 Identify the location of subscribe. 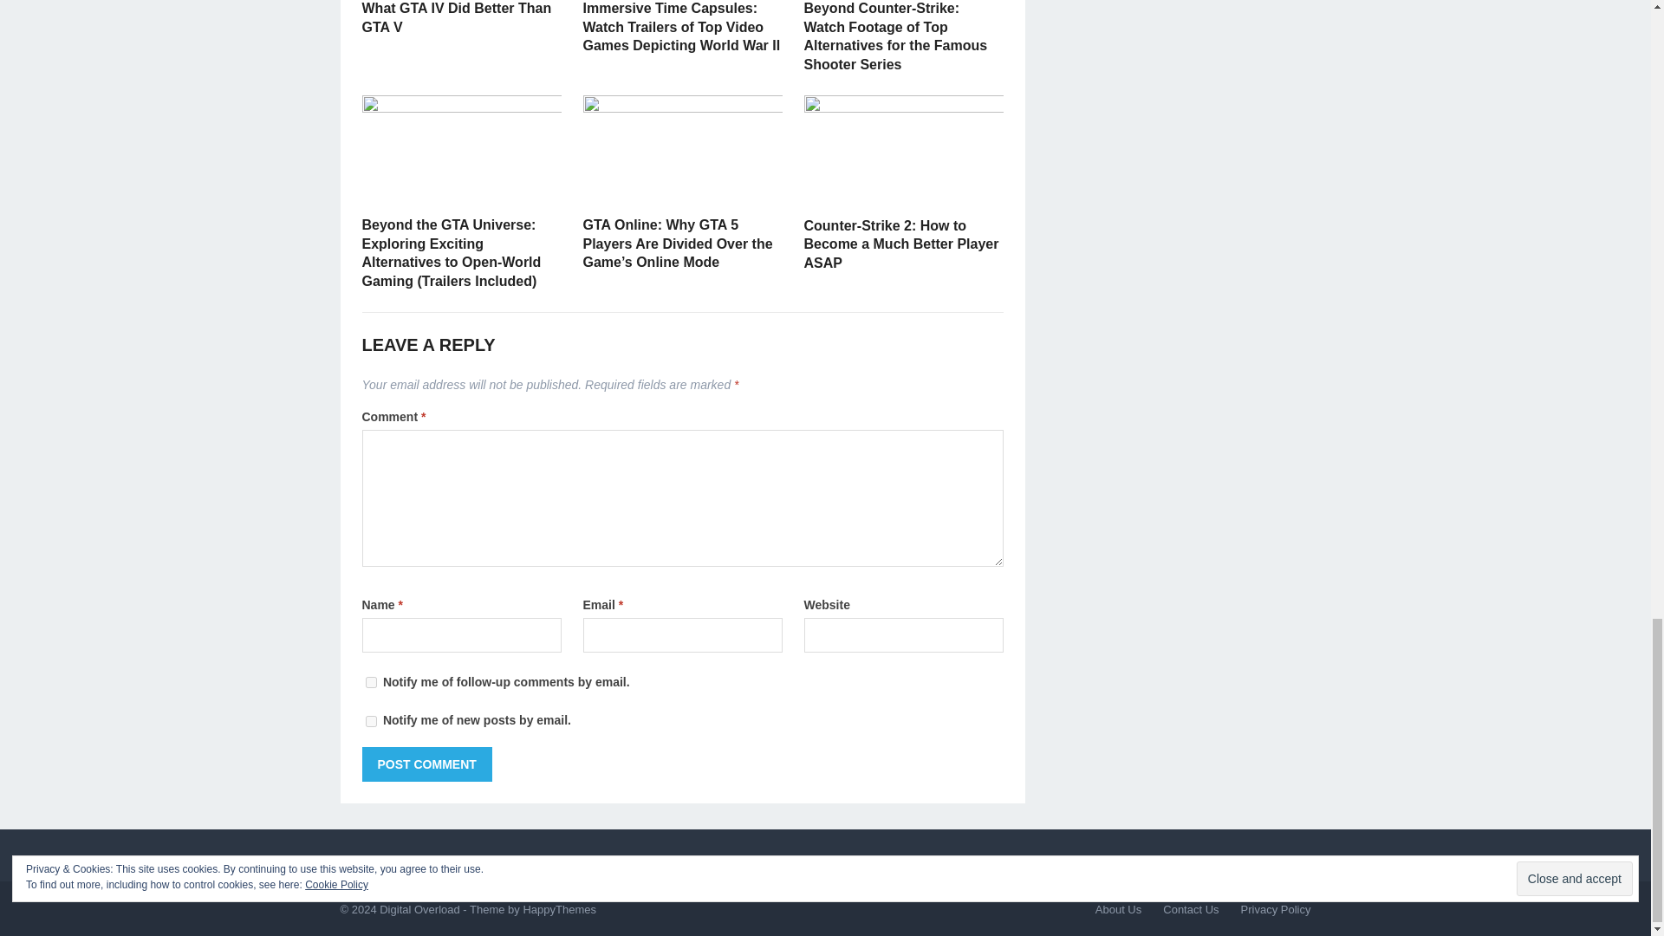
(371, 681).